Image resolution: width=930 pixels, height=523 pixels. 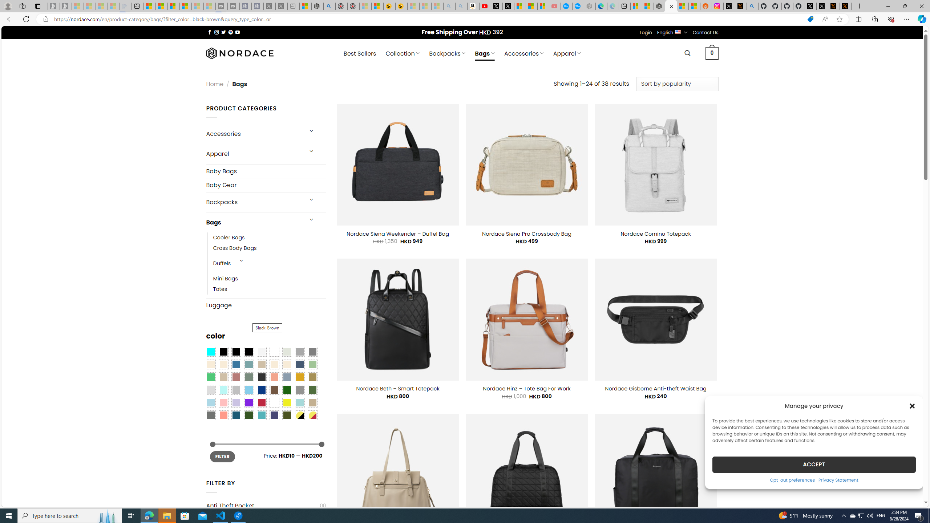 I want to click on Contact Us, so click(x=705, y=32).